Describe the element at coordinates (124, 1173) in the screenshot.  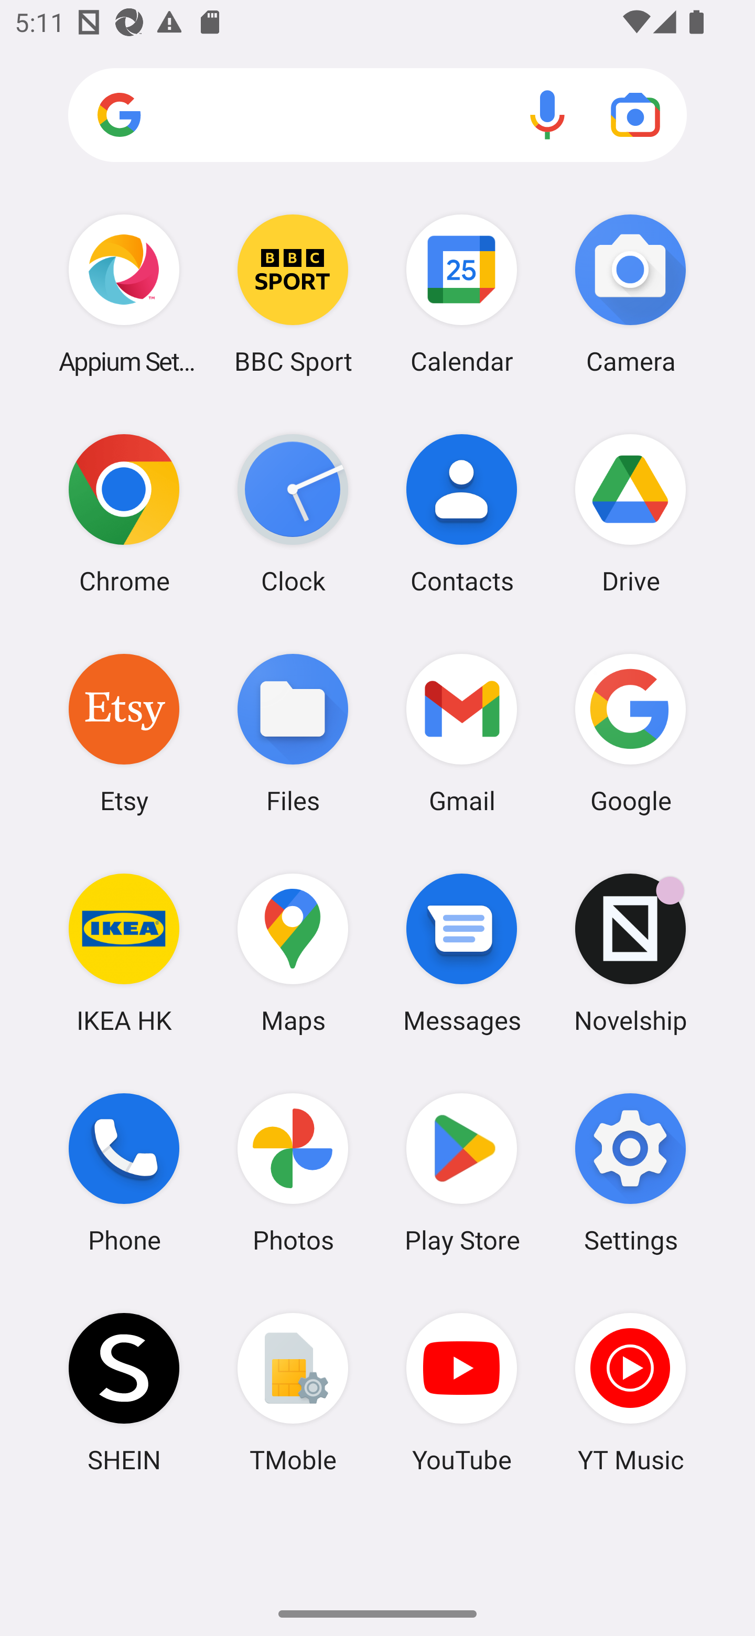
I see `Phone` at that location.